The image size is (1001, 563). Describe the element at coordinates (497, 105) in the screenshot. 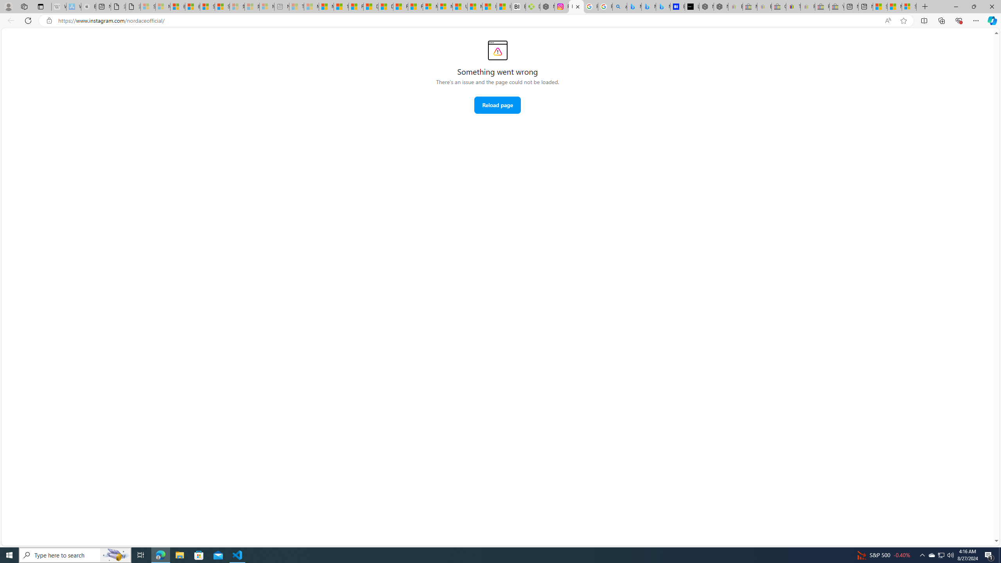

I see `Reload page` at that location.